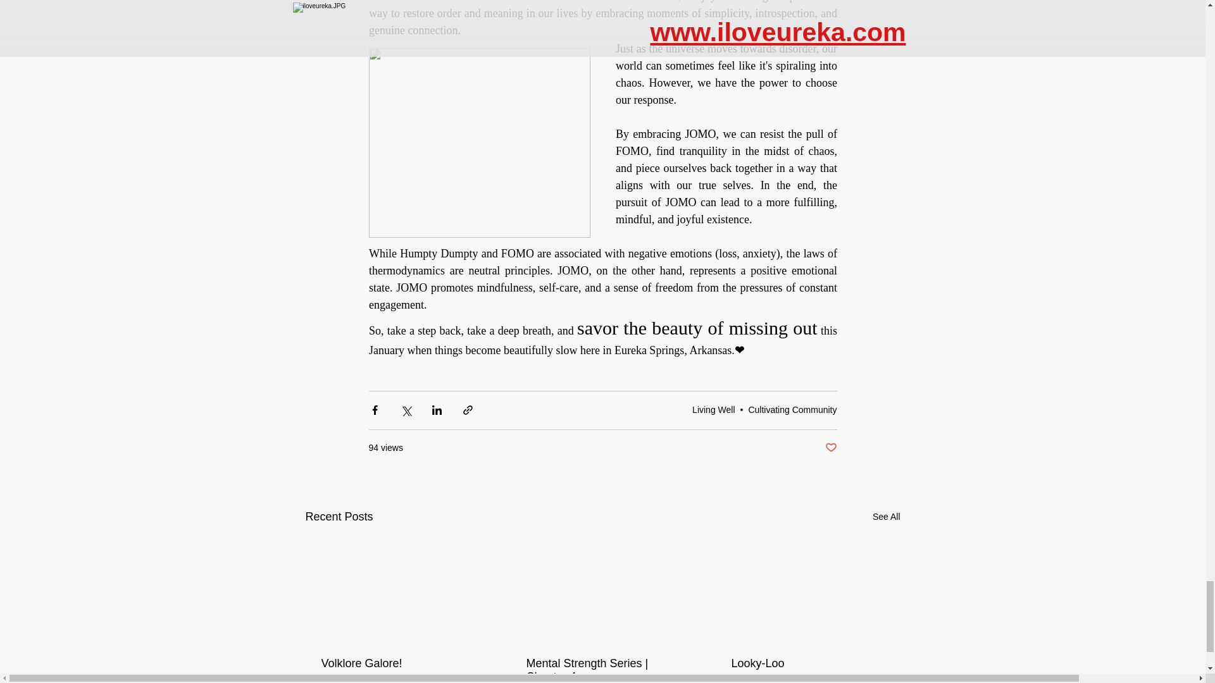  I want to click on See All, so click(886, 517).